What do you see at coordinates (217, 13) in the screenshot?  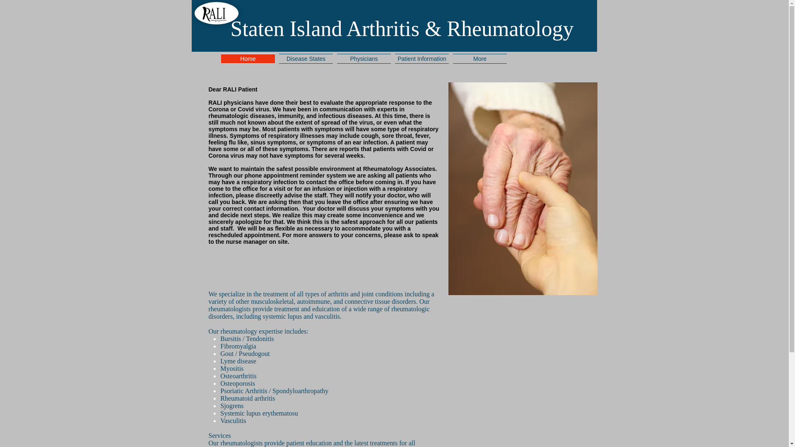 I see `RHEUM SI.png` at bounding box center [217, 13].